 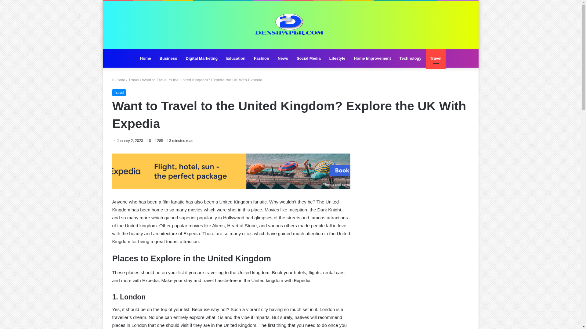 What do you see at coordinates (338, 58) in the screenshot?
I see `Lifestyle` at bounding box center [338, 58].